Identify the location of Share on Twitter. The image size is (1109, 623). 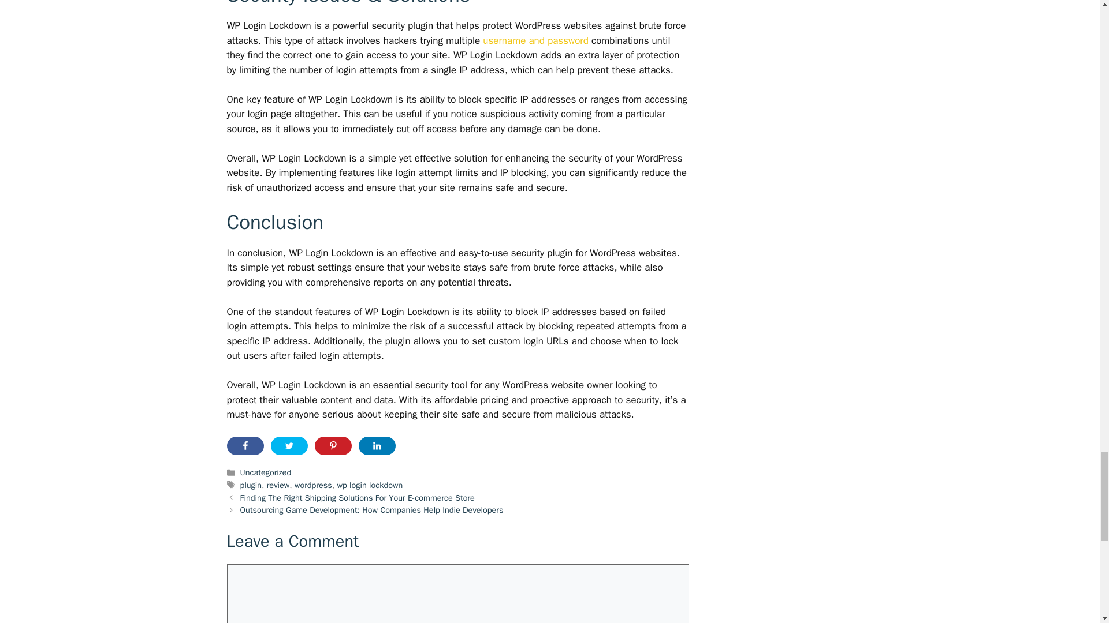
(289, 446).